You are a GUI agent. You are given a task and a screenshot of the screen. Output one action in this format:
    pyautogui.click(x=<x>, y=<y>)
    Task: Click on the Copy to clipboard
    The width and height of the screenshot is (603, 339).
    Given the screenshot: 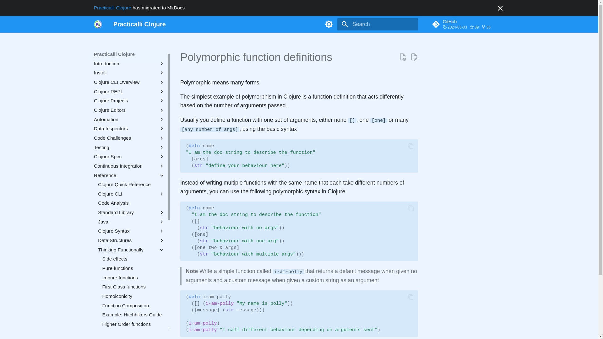 What is the action you would take?
    pyautogui.click(x=411, y=146)
    